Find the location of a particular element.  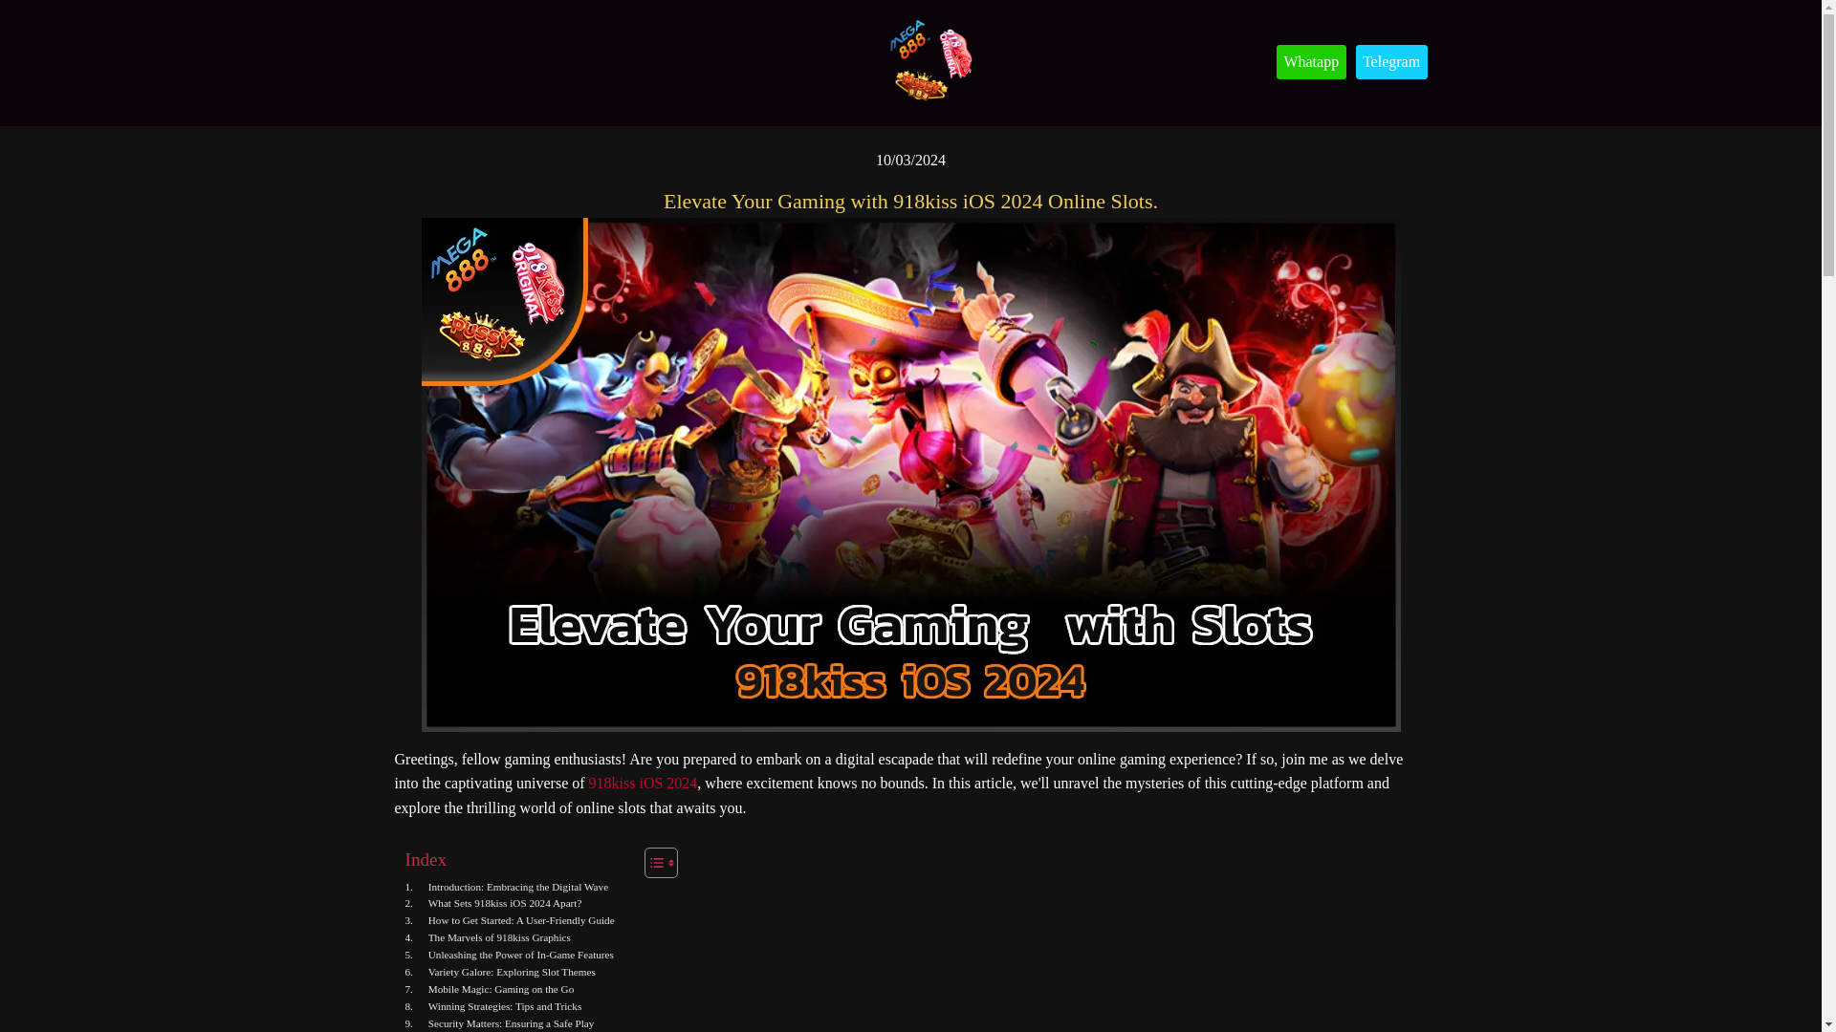

Mobile Magic: Gaming on the Go is located at coordinates (490, 990).